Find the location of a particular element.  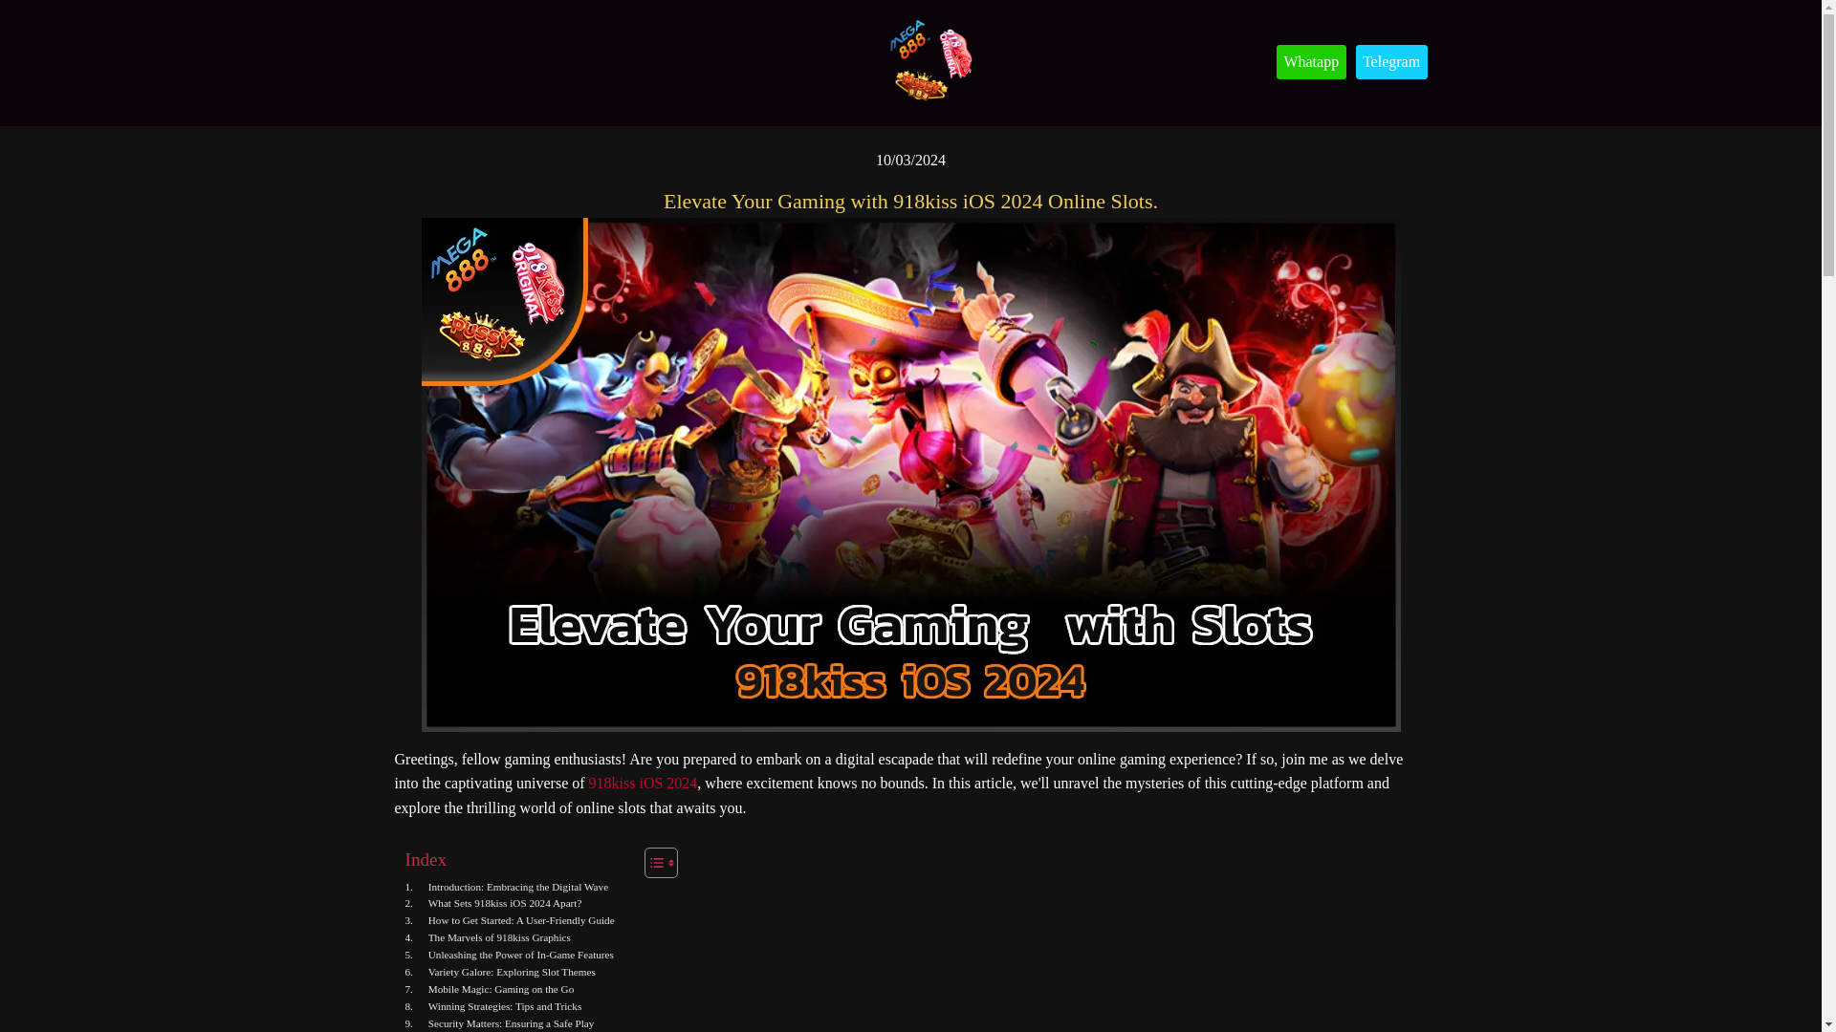

Mobile Magic: Gaming on the Go is located at coordinates (490, 990).